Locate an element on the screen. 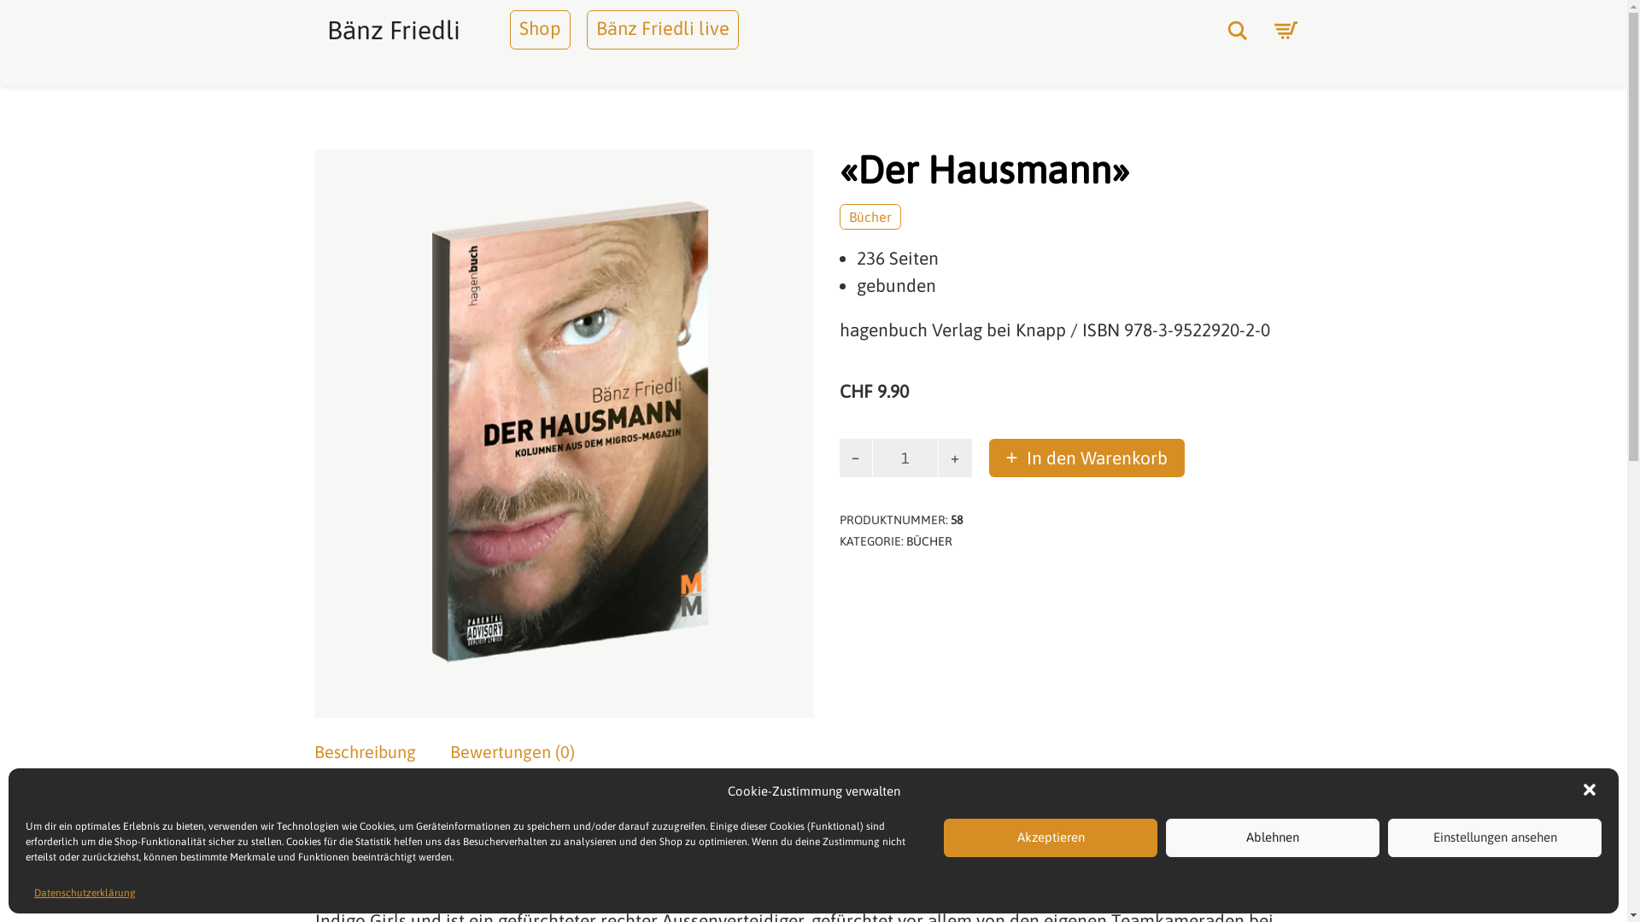 This screenshot has height=922, width=1640. Suche is located at coordinates (1237, 31).